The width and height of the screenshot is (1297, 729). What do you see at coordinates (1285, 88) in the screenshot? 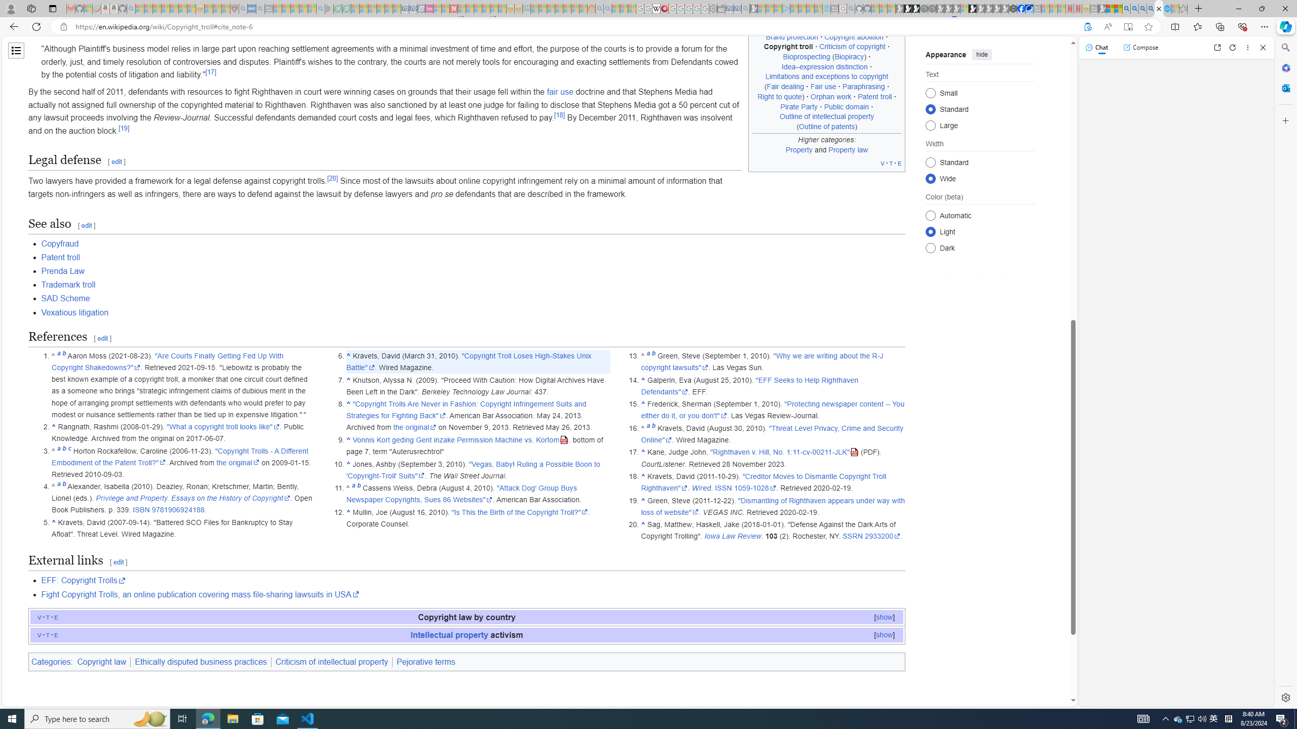
I see `Close Outlook pane` at bounding box center [1285, 88].